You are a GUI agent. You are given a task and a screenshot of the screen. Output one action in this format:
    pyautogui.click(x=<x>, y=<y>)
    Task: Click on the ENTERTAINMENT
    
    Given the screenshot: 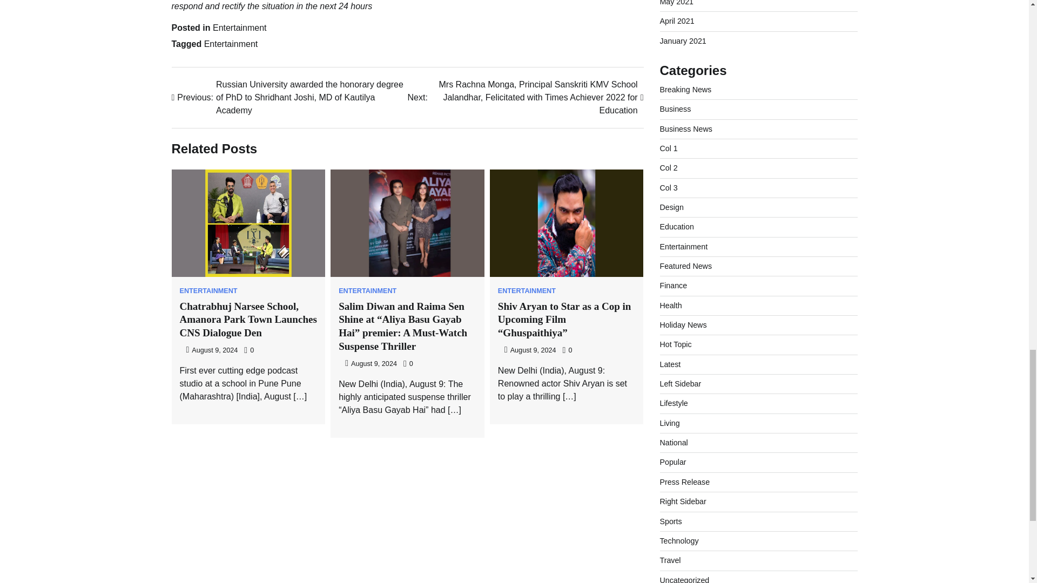 What is the action you would take?
    pyautogui.click(x=367, y=291)
    